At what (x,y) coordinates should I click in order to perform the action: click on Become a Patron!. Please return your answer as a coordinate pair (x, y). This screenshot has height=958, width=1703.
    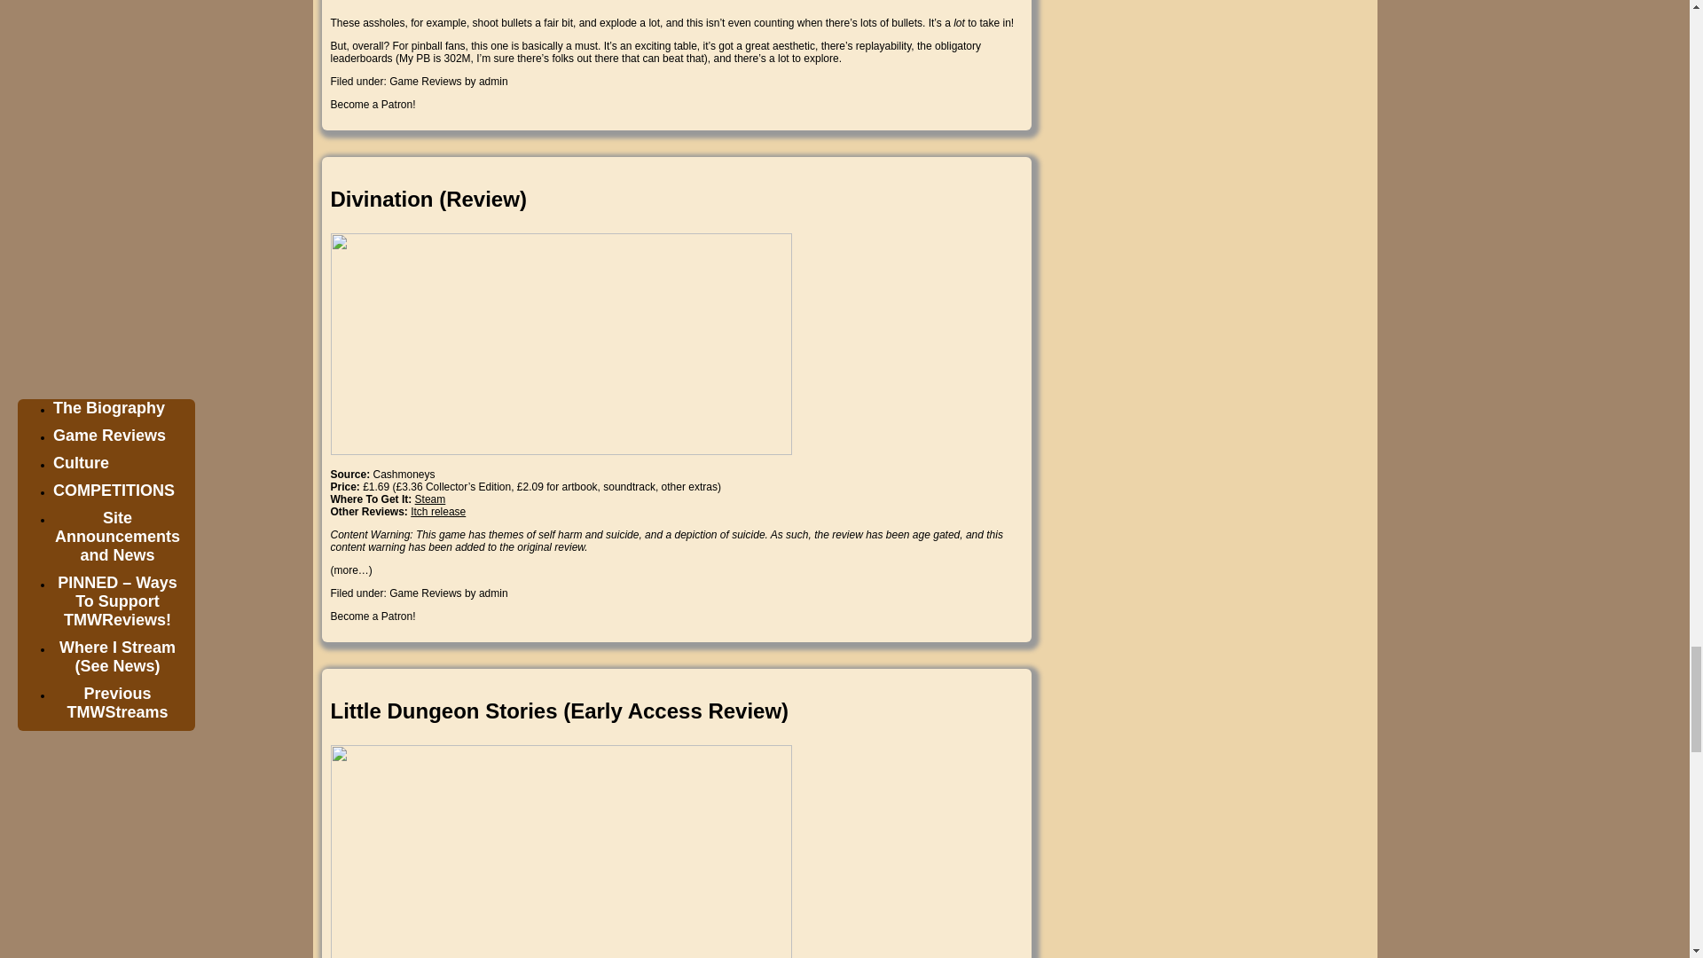
    Looking at the image, I should click on (373, 105).